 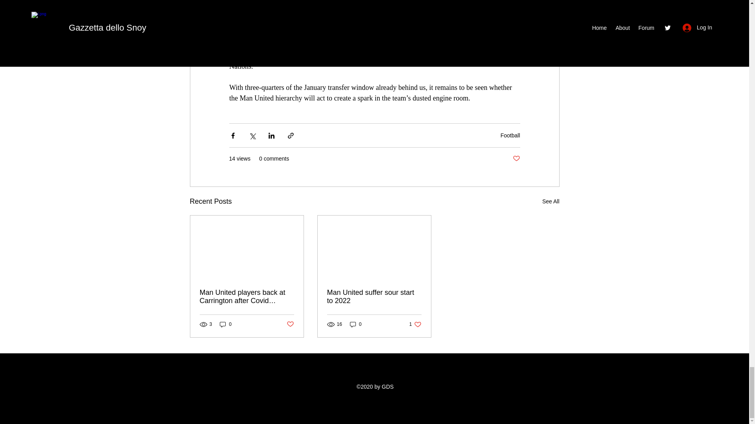 What do you see at coordinates (355, 324) in the screenshot?
I see `0` at bounding box center [355, 324].